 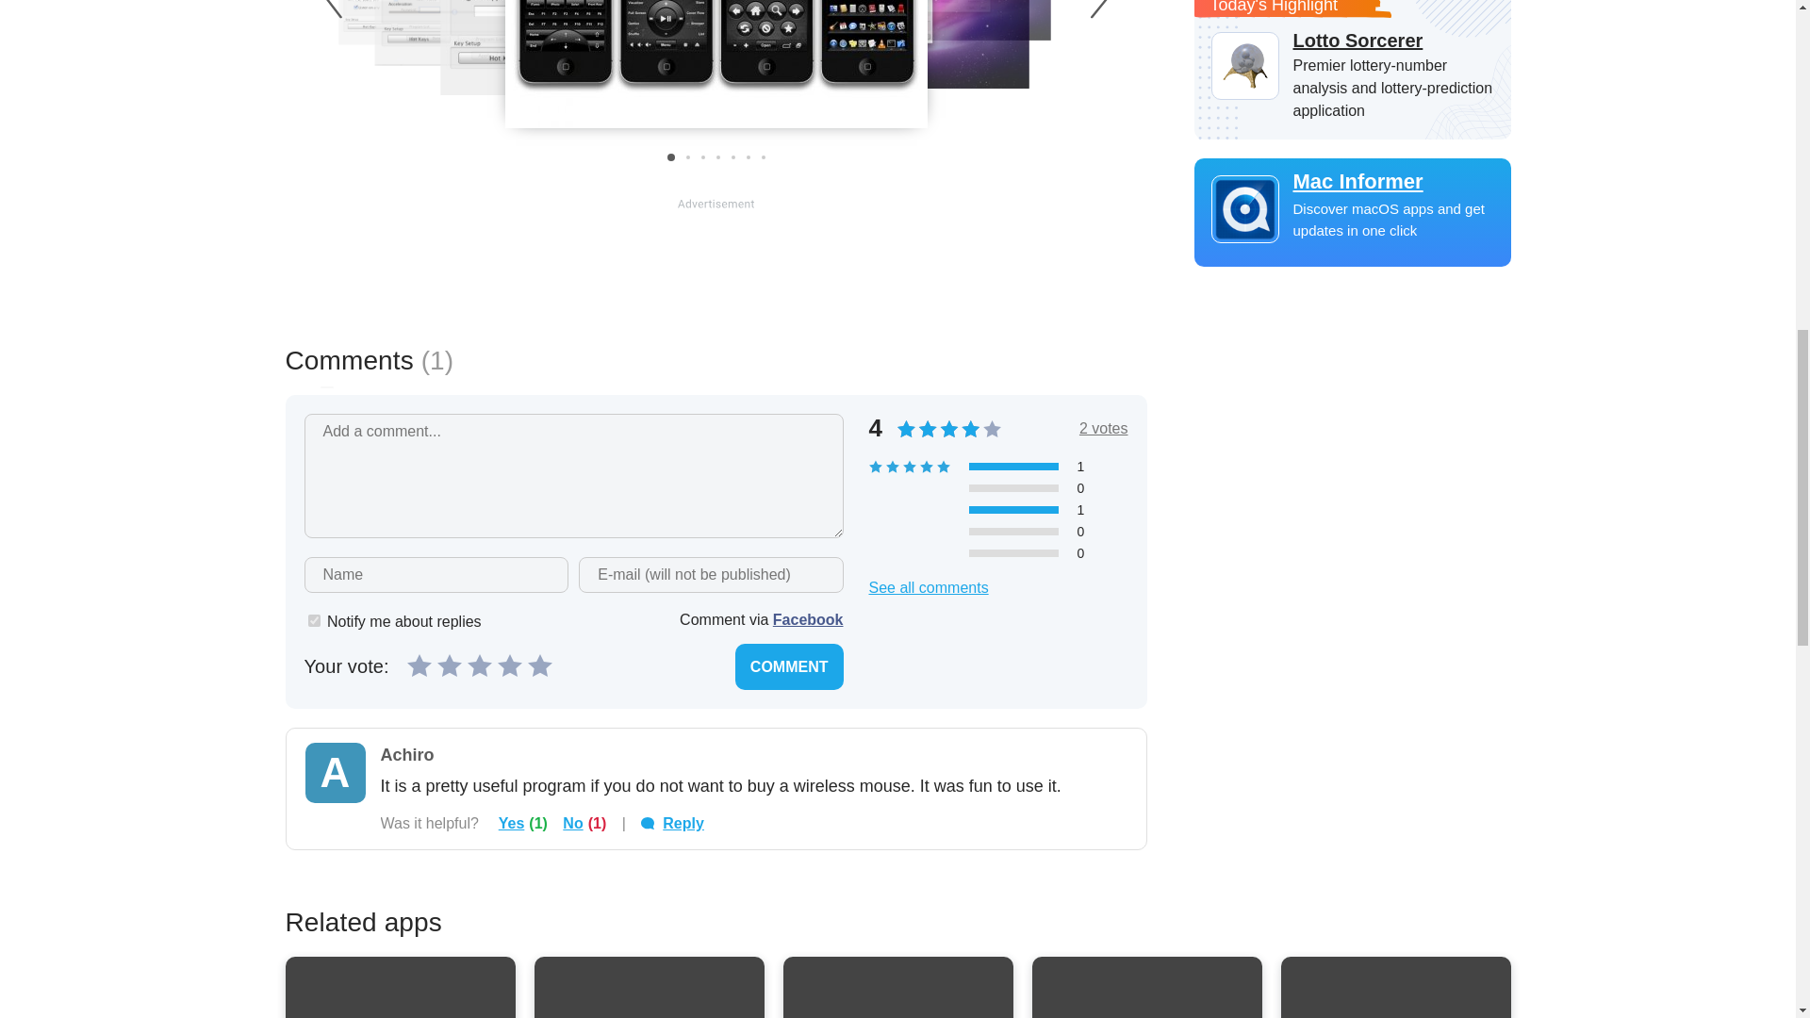 I want to click on Lotto Sorcerer, so click(x=1352, y=41).